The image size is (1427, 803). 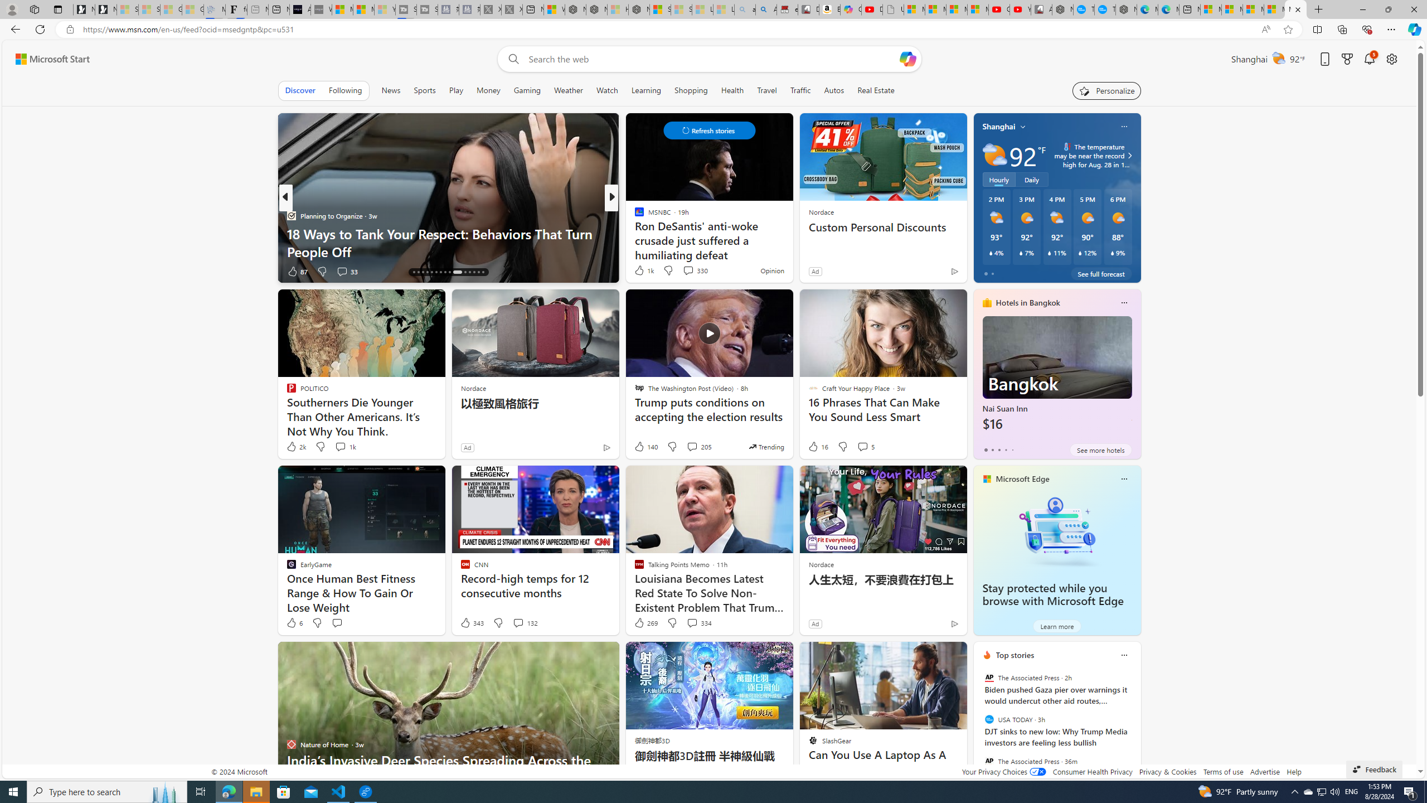 What do you see at coordinates (518, 623) in the screenshot?
I see `View comments 132 Comment` at bounding box center [518, 623].